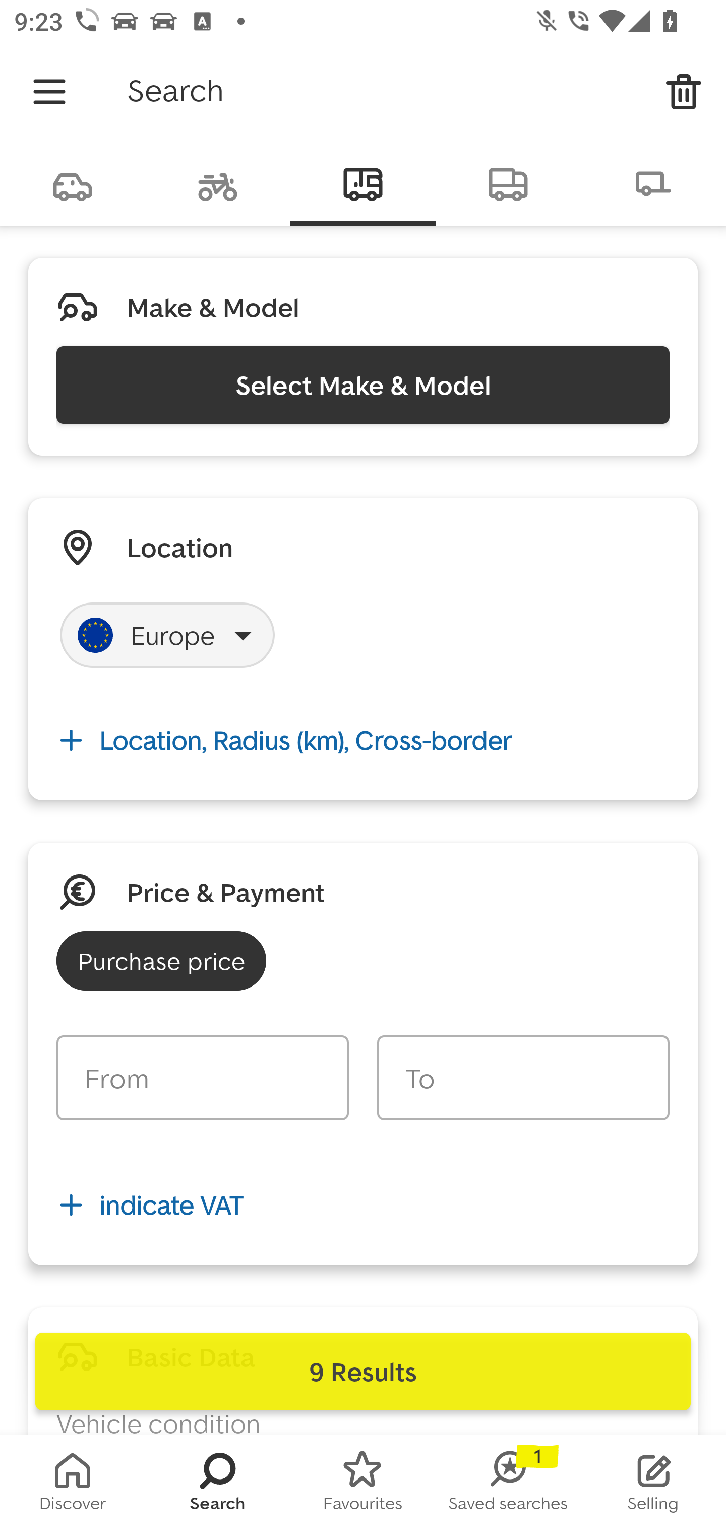 The height and width of the screenshot is (1534, 726). Describe the element at coordinates (508, 1485) in the screenshot. I see `SAVED_SEARCHES Saved searches 1` at that location.